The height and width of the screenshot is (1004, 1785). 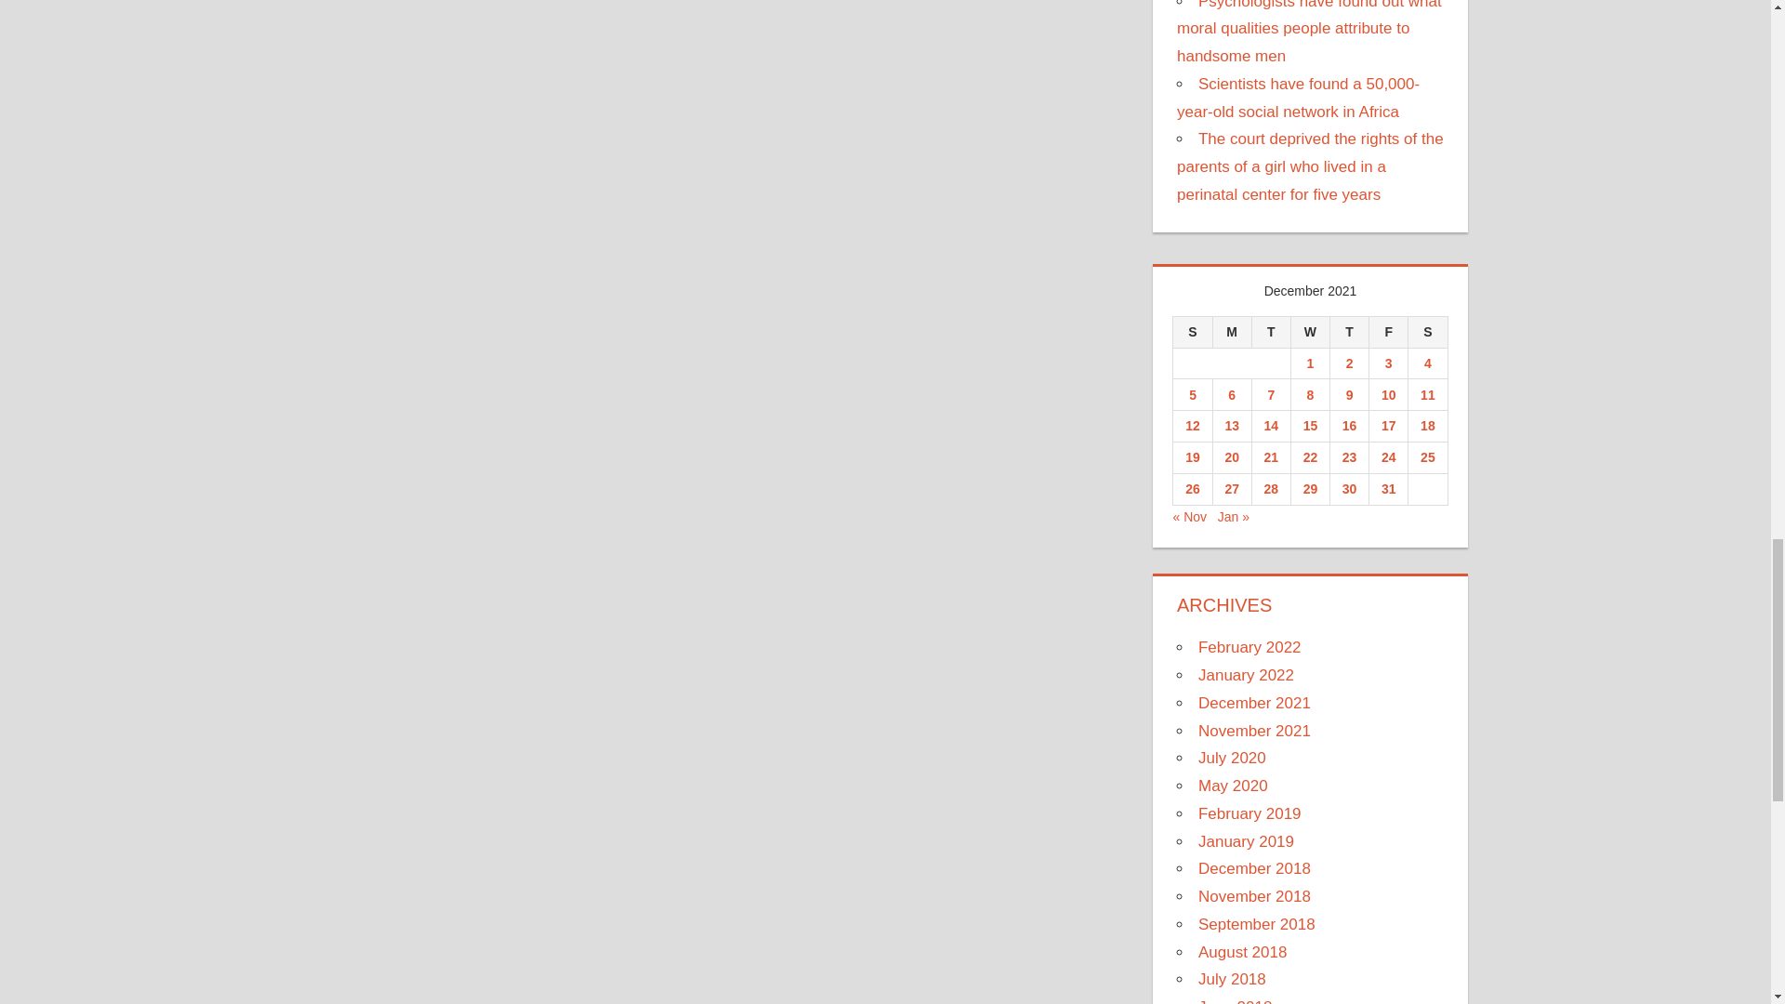 What do you see at coordinates (1192, 331) in the screenshot?
I see `Sunday` at bounding box center [1192, 331].